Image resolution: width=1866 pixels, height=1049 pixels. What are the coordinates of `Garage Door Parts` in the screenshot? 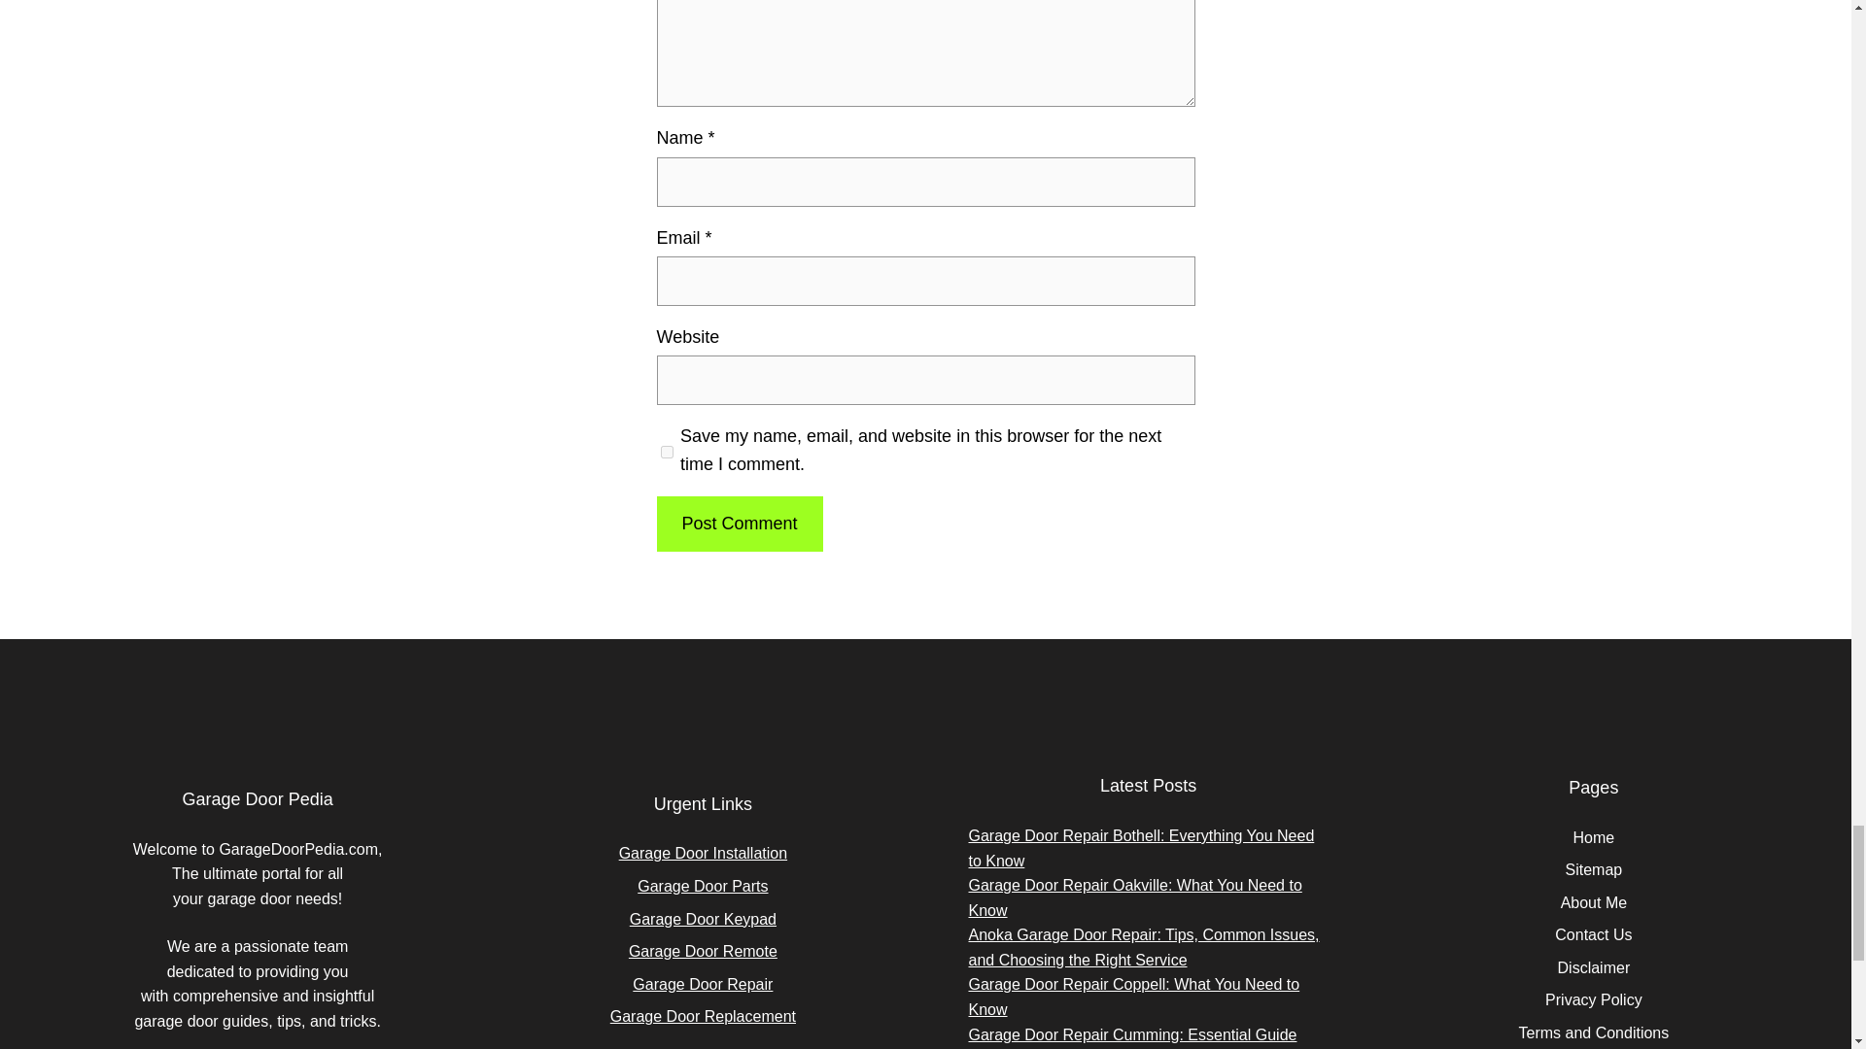 It's located at (702, 886).